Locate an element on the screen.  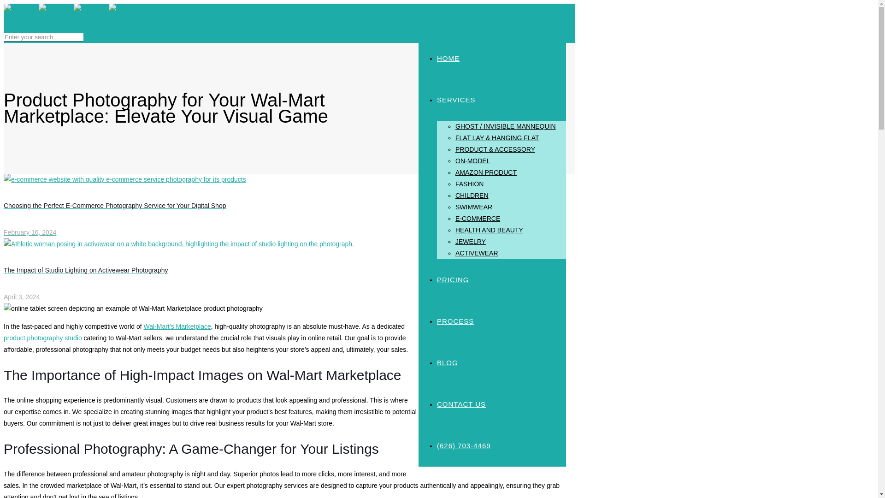
BLOG is located at coordinates (448, 362).